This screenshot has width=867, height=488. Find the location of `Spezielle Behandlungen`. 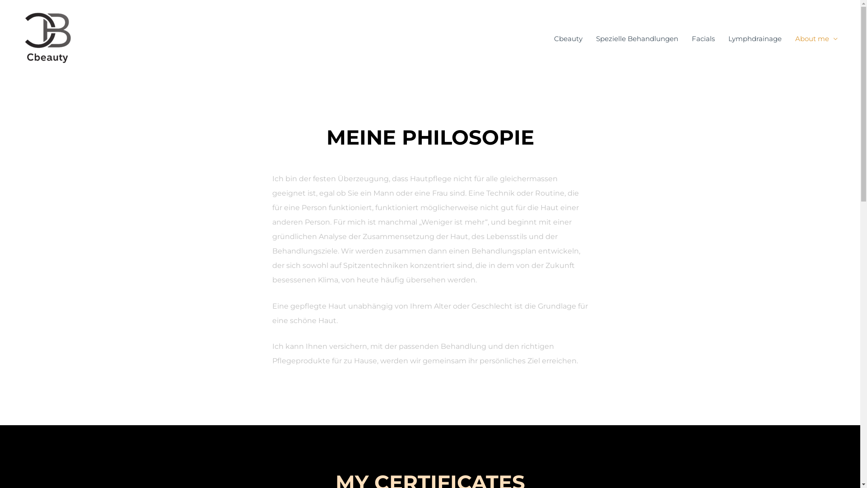

Spezielle Behandlungen is located at coordinates (637, 39).